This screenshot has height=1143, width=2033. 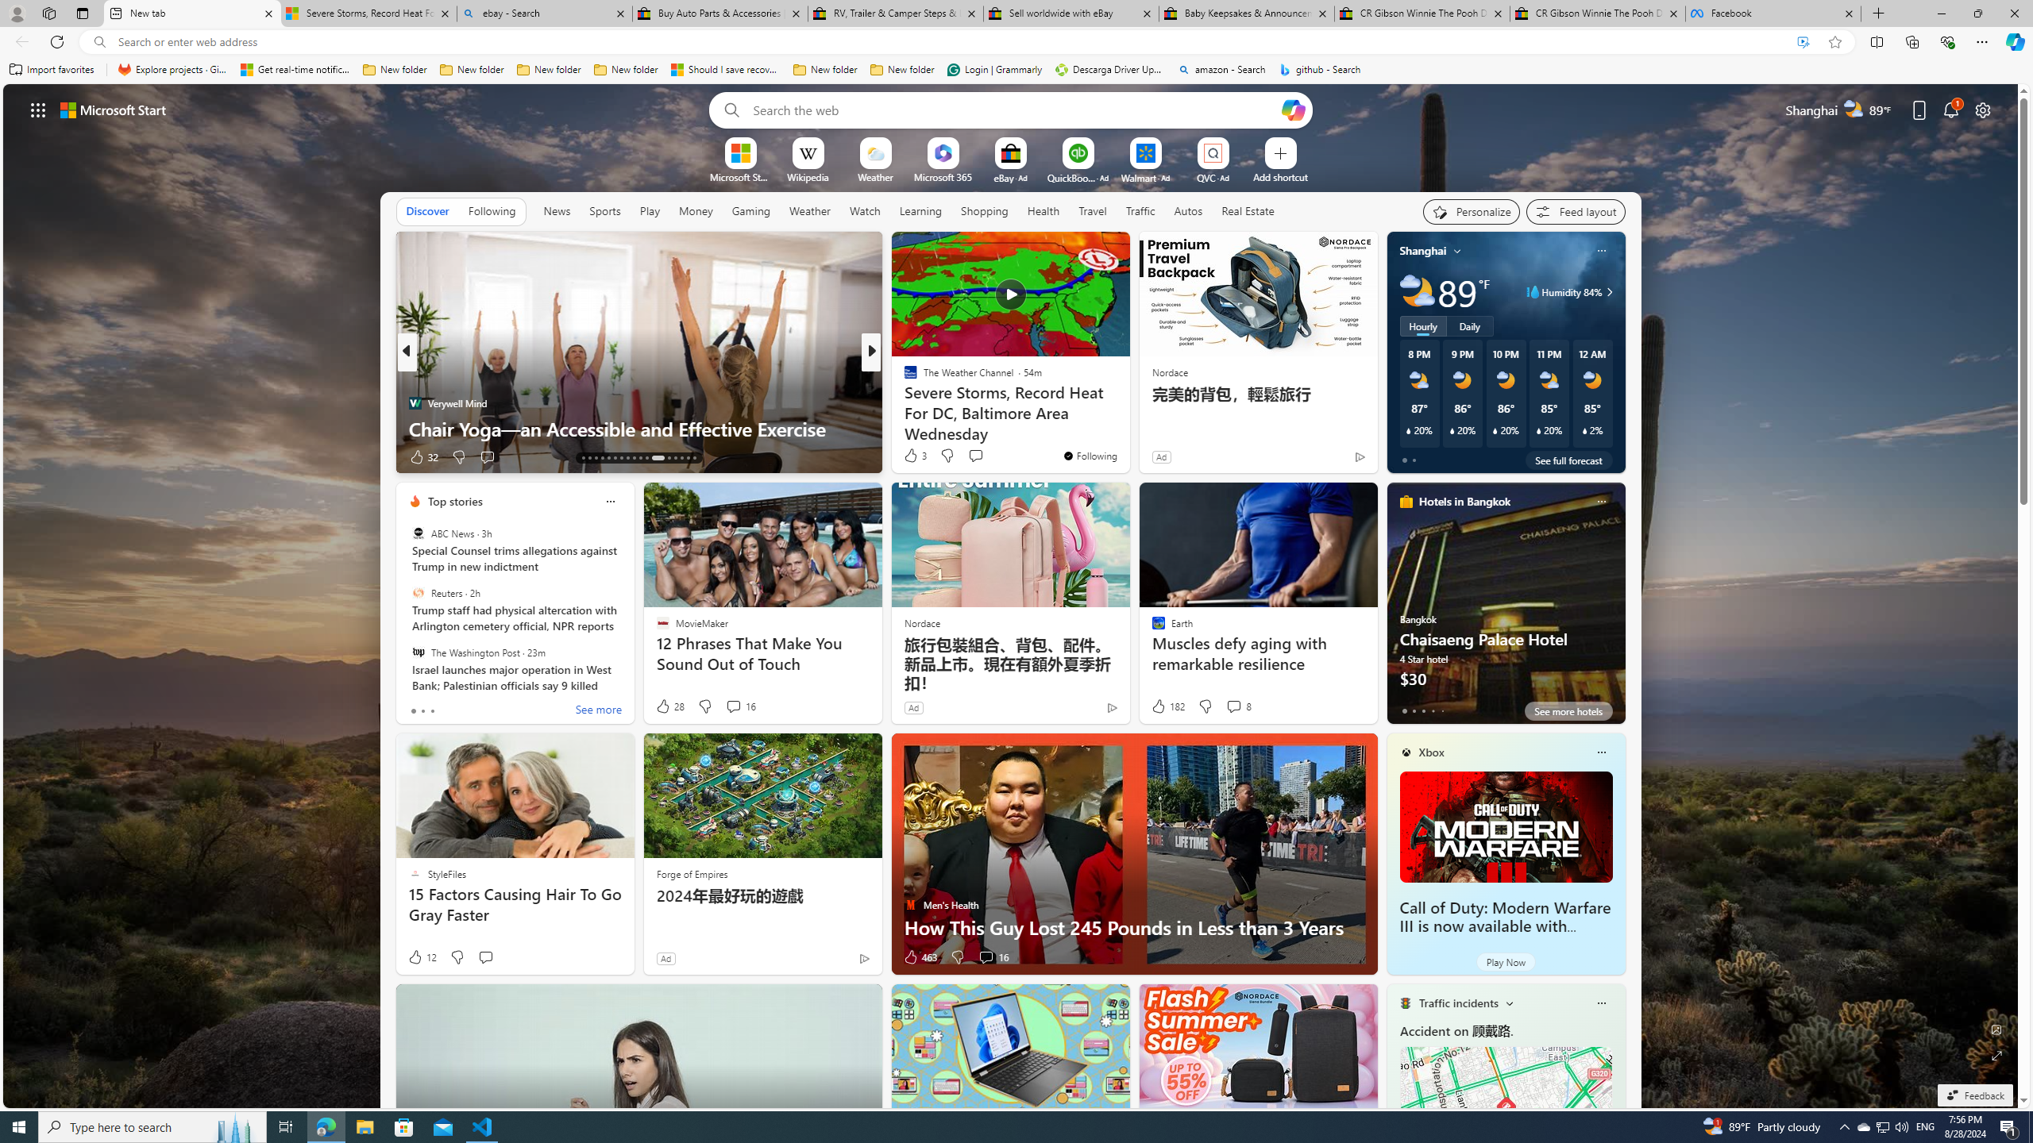 I want to click on Learning, so click(x=920, y=210).